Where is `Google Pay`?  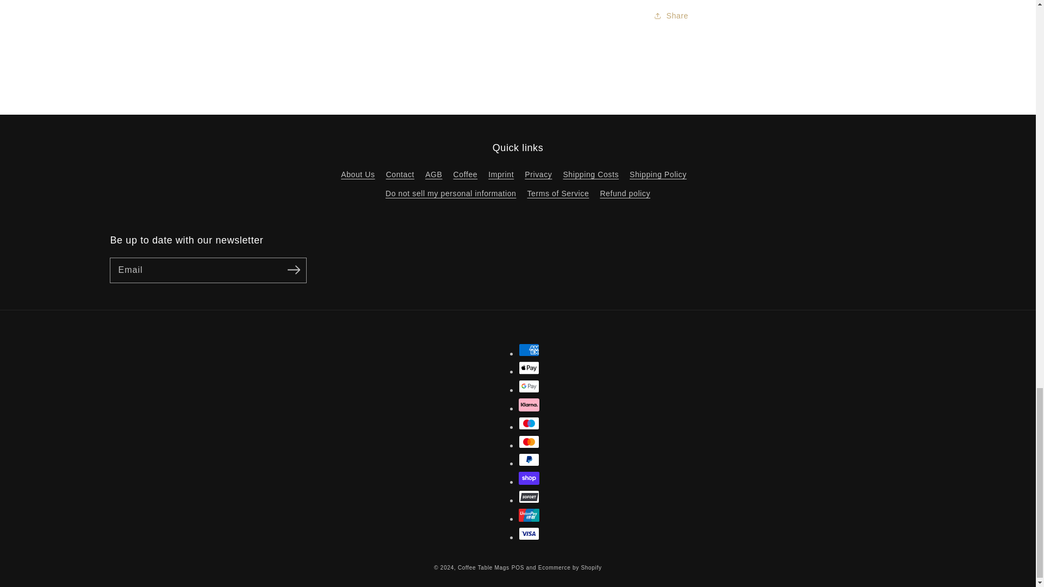 Google Pay is located at coordinates (529, 386).